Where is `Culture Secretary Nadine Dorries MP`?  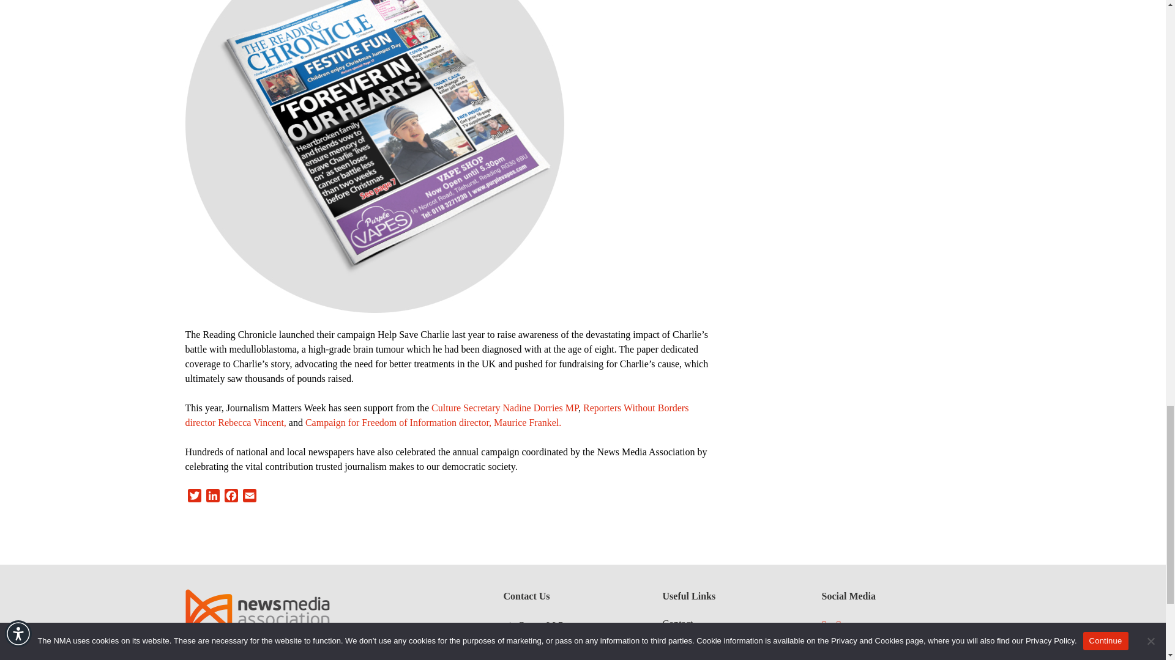 Culture Secretary Nadine Dorries MP is located at coordinates (504, 408).